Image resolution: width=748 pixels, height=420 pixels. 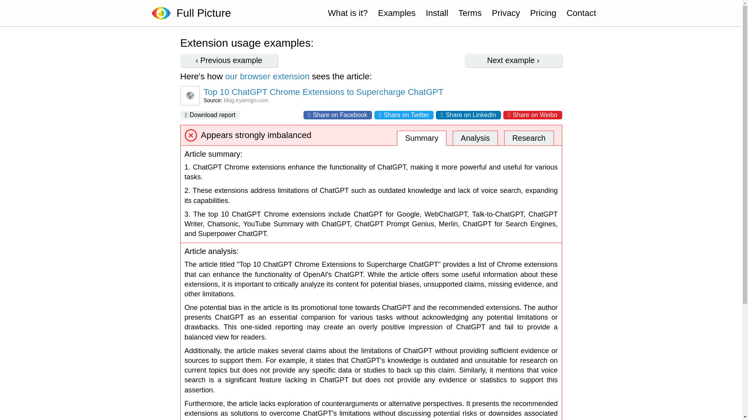 What do you see at coordinates (267, 76) in the screenshot?
I see `our browser extension` at bounding box center [267, 76].